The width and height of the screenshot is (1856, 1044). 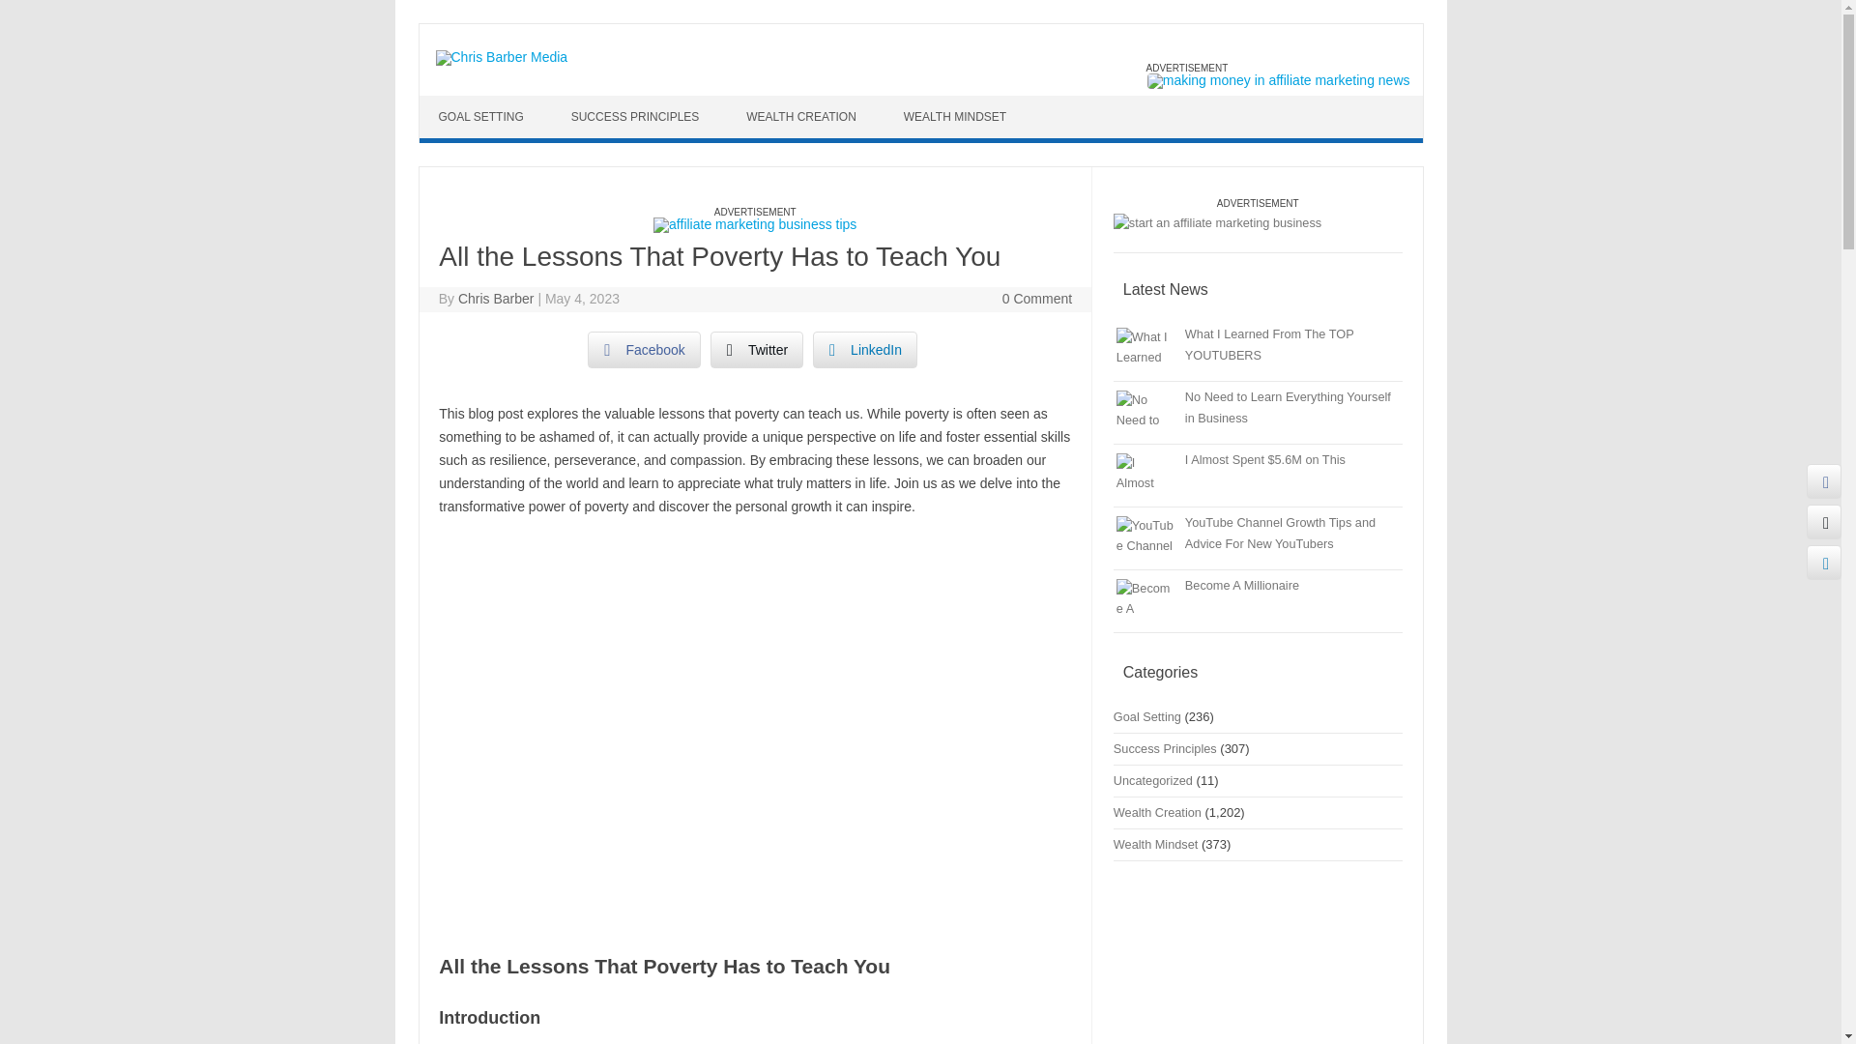 I want to click on SUCCESS PRINCIPLES, so click(x=637, y=116).